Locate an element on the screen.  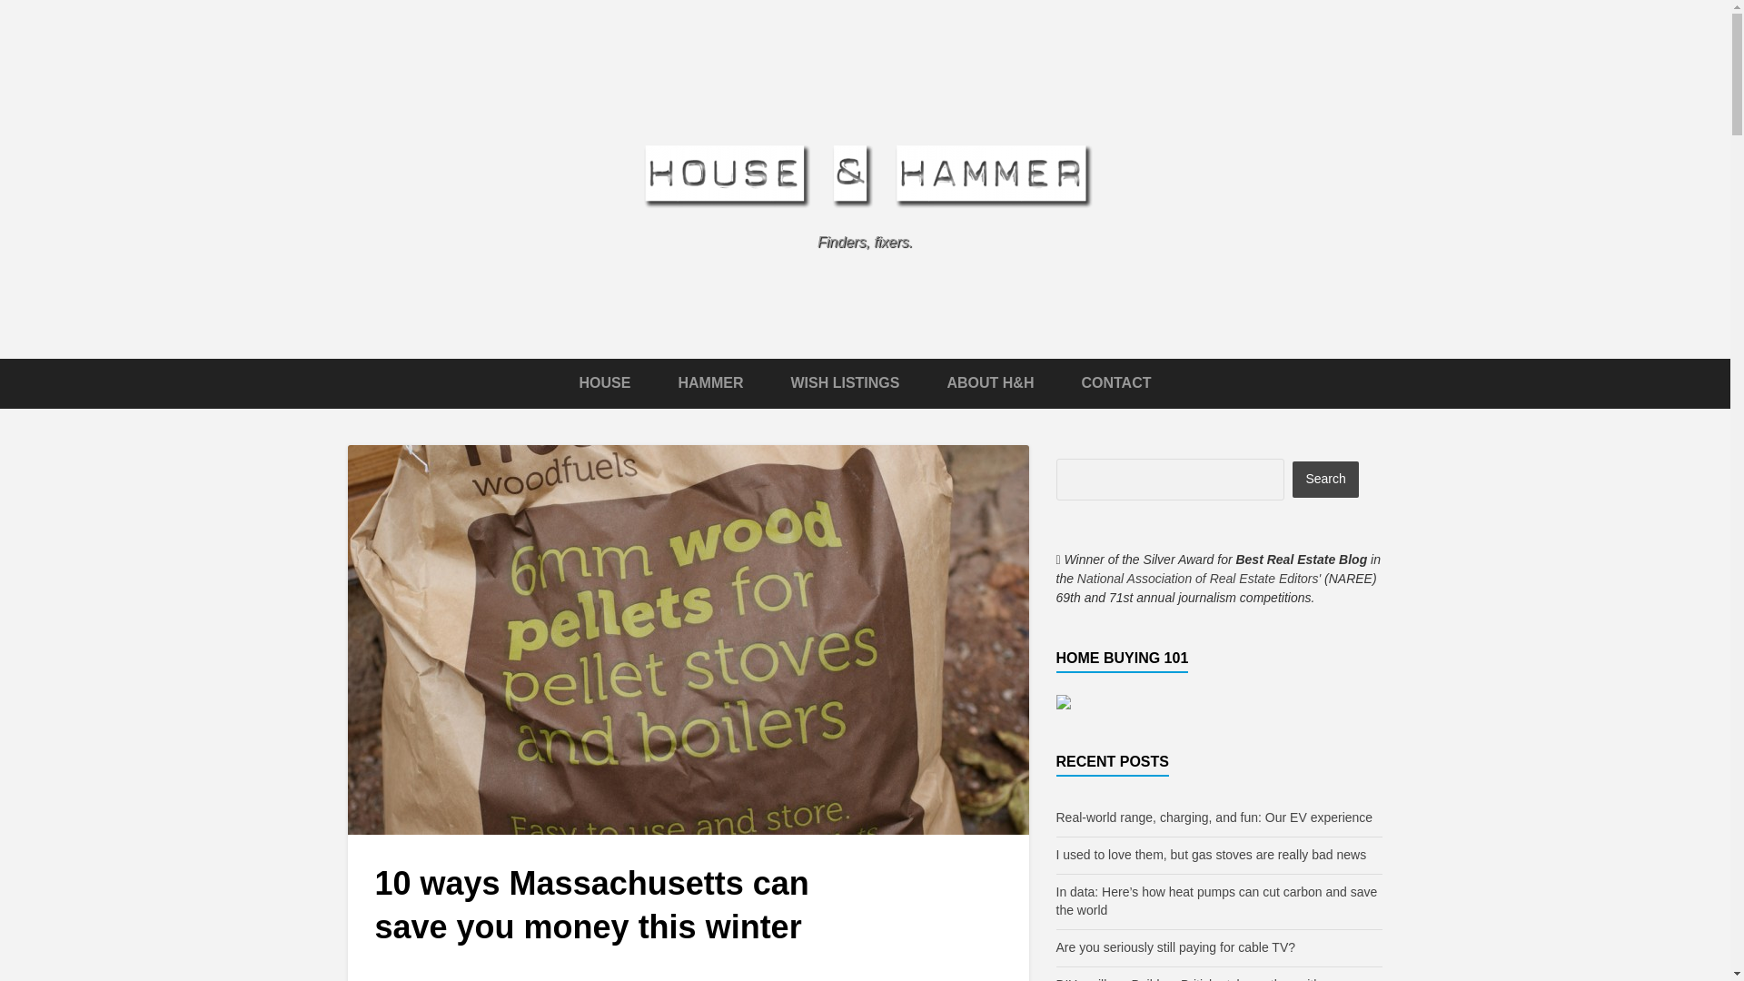
CONTACT is located at coordinates (1115, 381).